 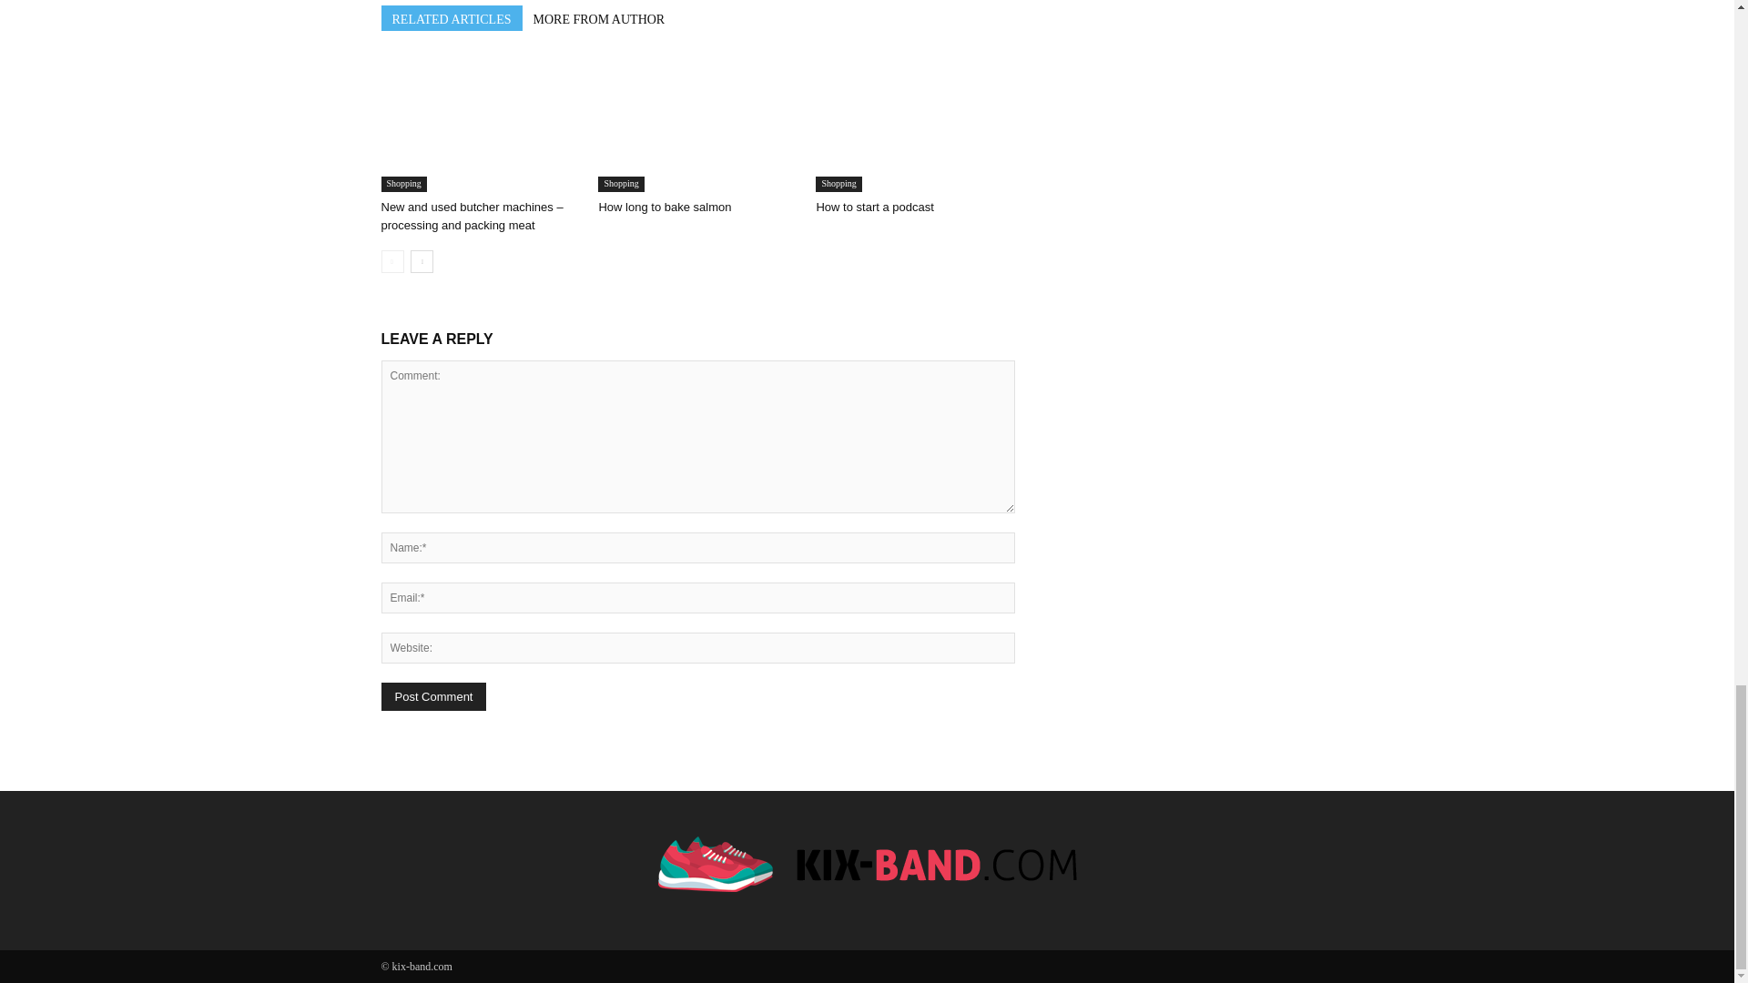 I want to click on How to start a podcast, so click(x=874, y=208).